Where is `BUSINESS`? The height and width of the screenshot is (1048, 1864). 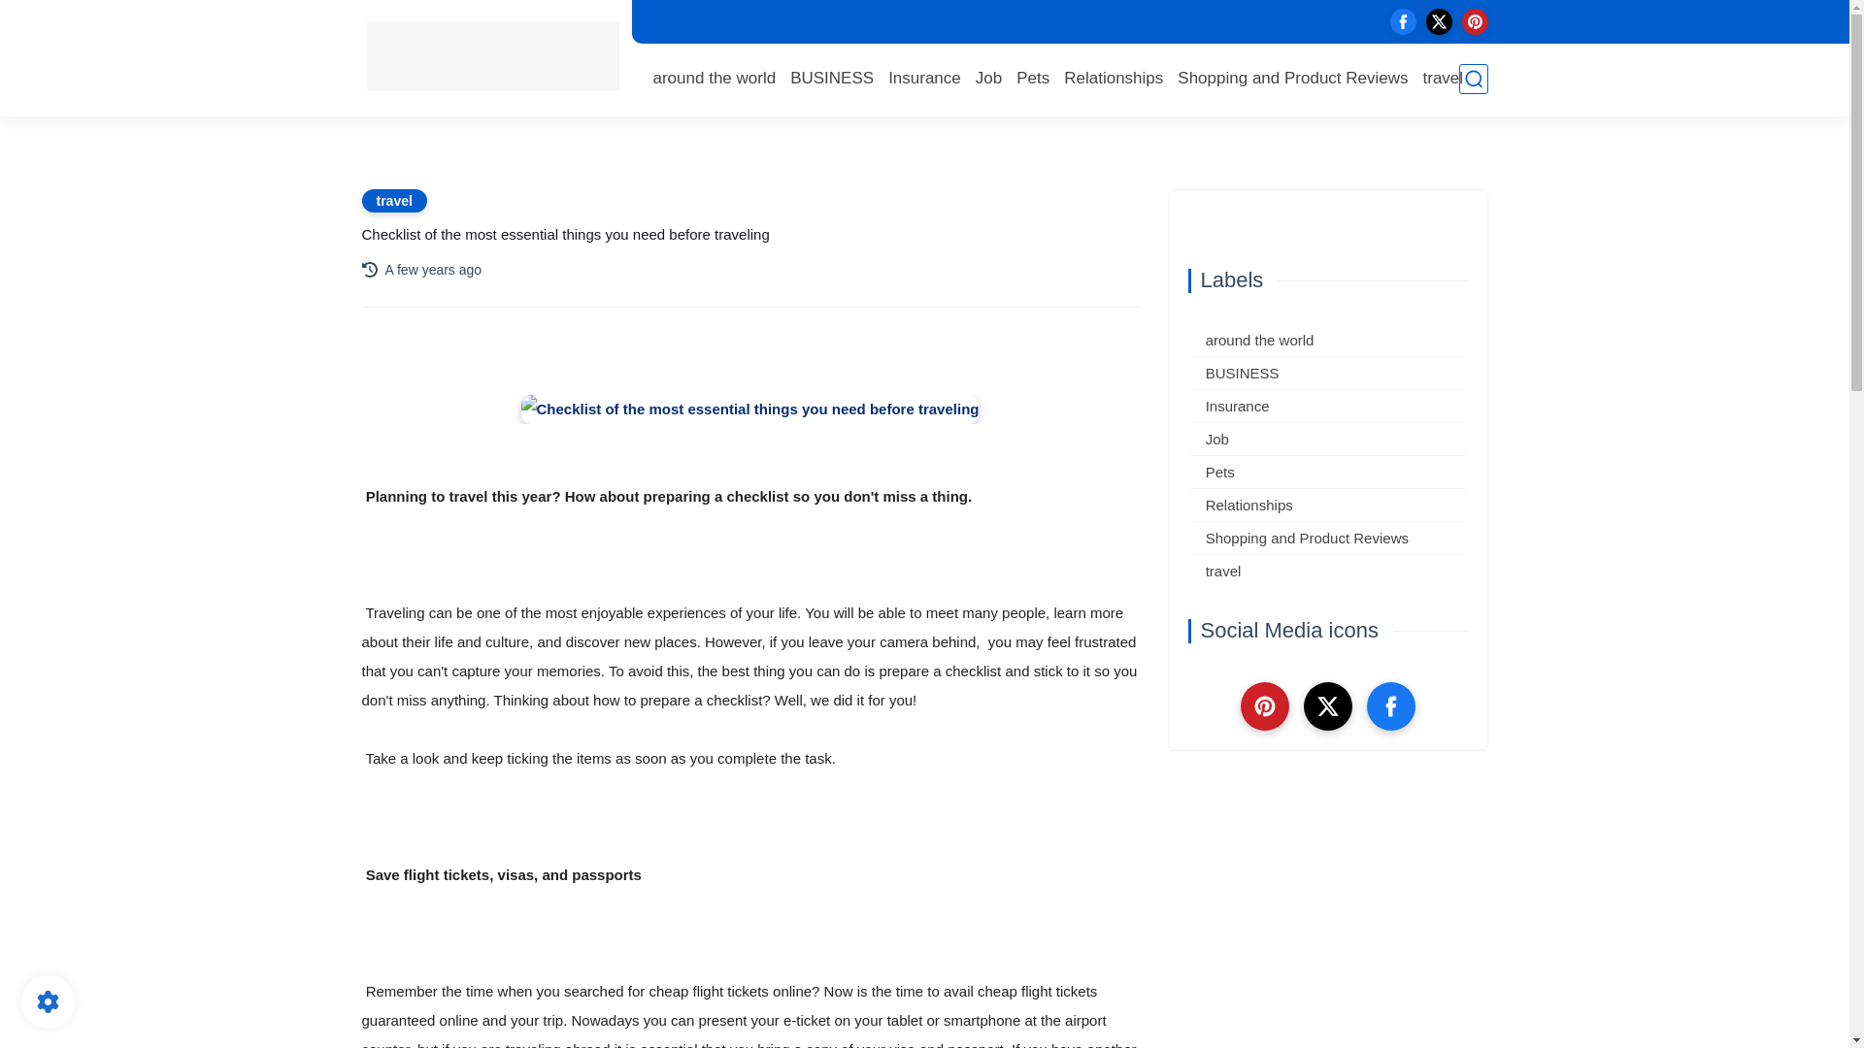
BUSINESS is located at coordinates (832, 78).